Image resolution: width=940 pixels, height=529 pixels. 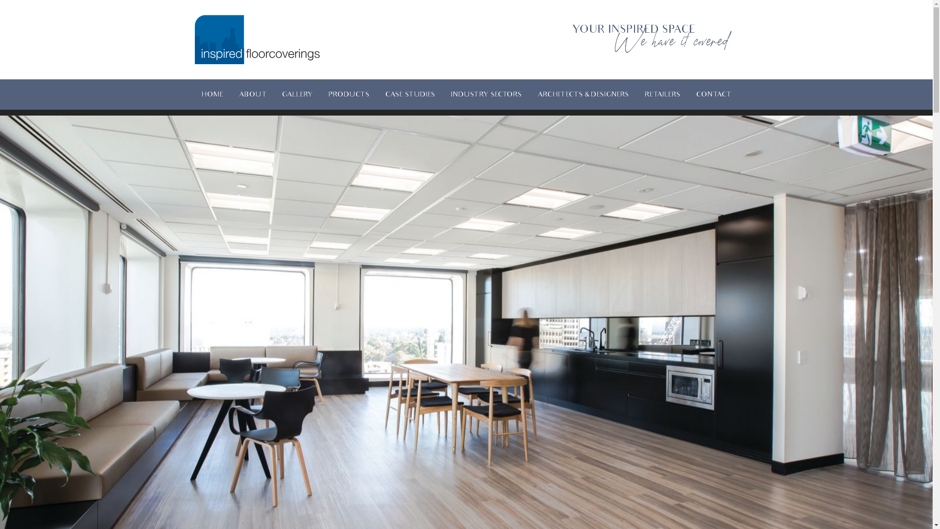 I want to click on CONTACT, so click(x=714, y=95).